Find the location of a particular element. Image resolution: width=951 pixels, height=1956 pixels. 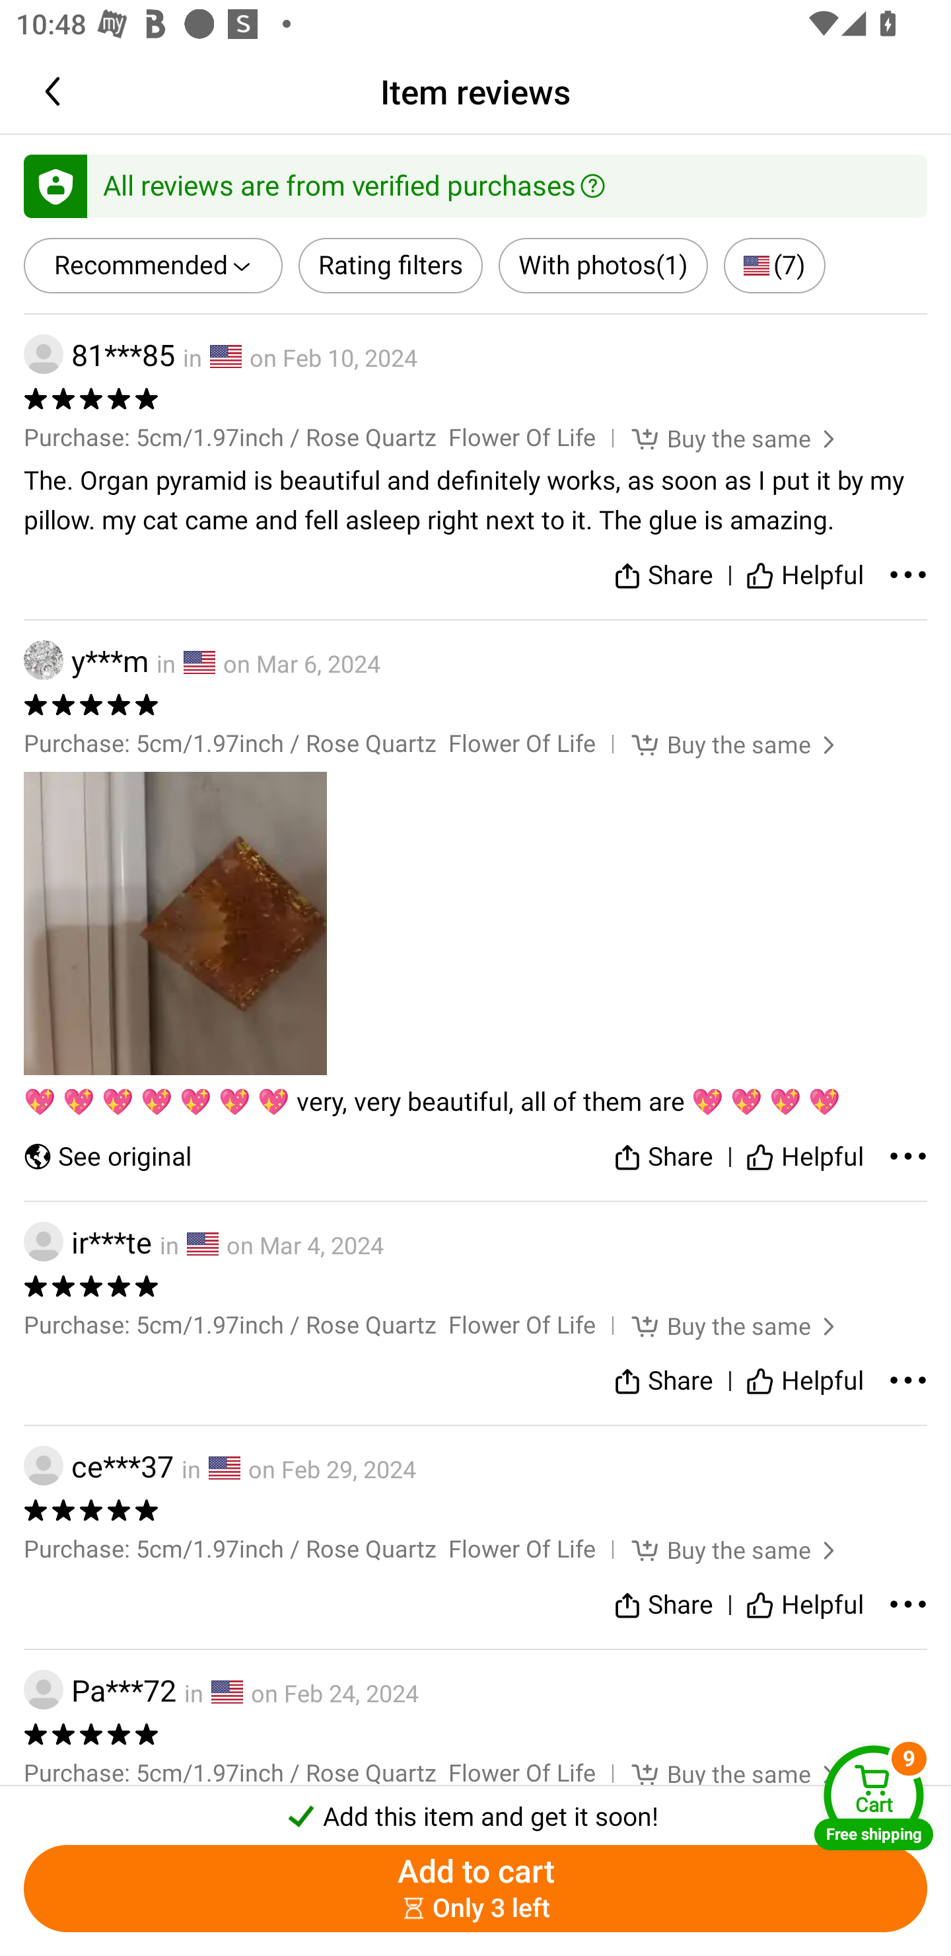

y***m is located at coordinates (86, 659).